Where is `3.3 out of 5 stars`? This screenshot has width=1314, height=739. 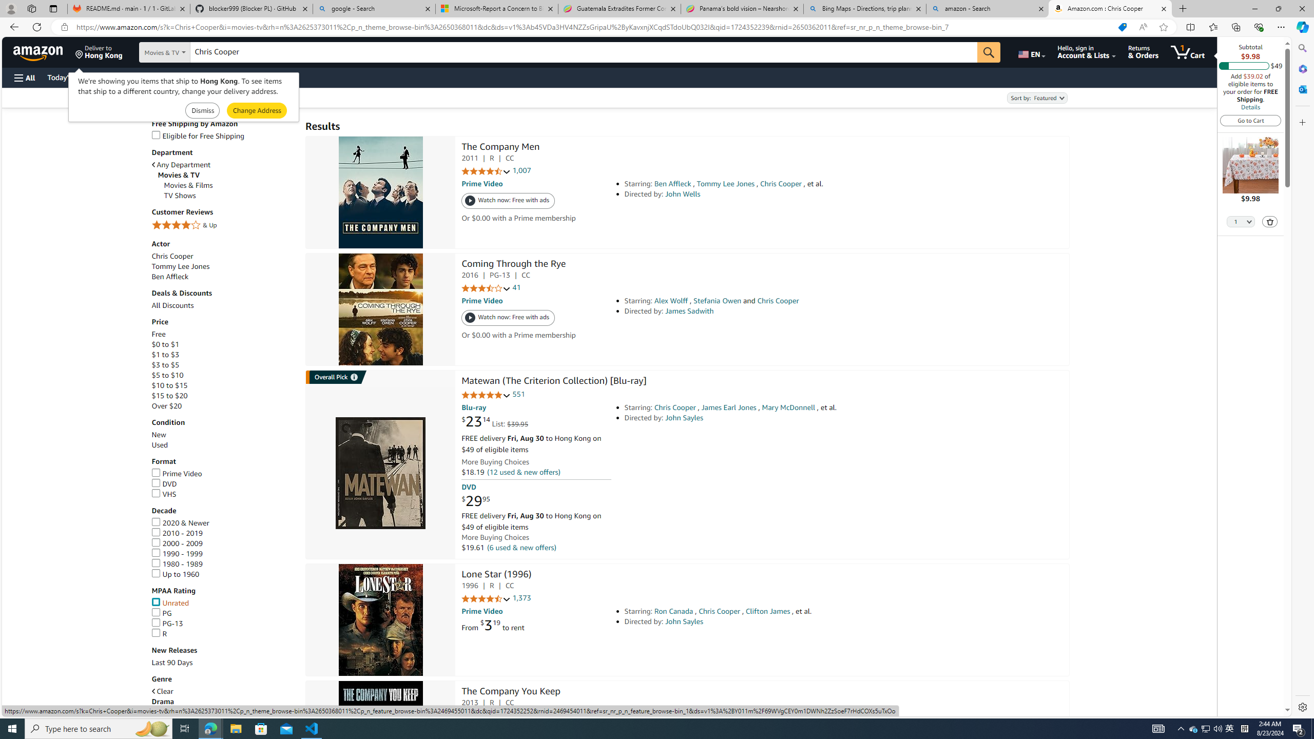
3.3 out of 5 stars is located at coordinates (486, 288).